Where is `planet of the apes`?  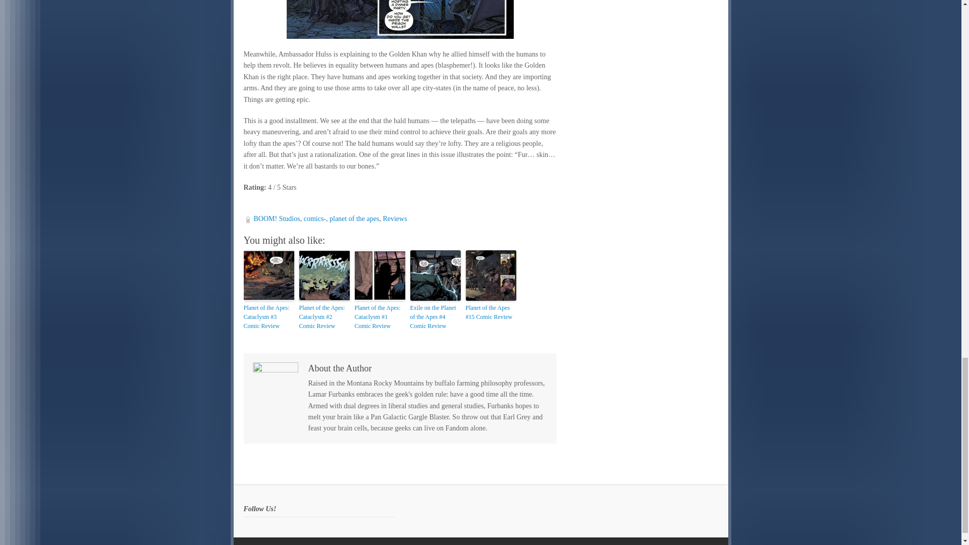
planet of the apes is located at coordinates (354, 218).